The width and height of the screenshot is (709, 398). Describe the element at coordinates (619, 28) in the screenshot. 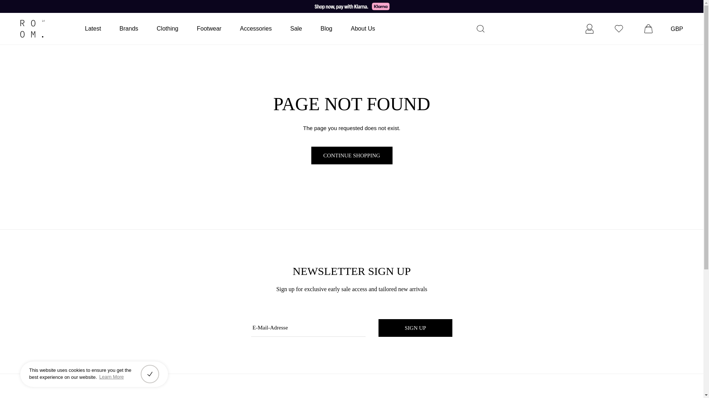

I see `Wishlist` at that location.